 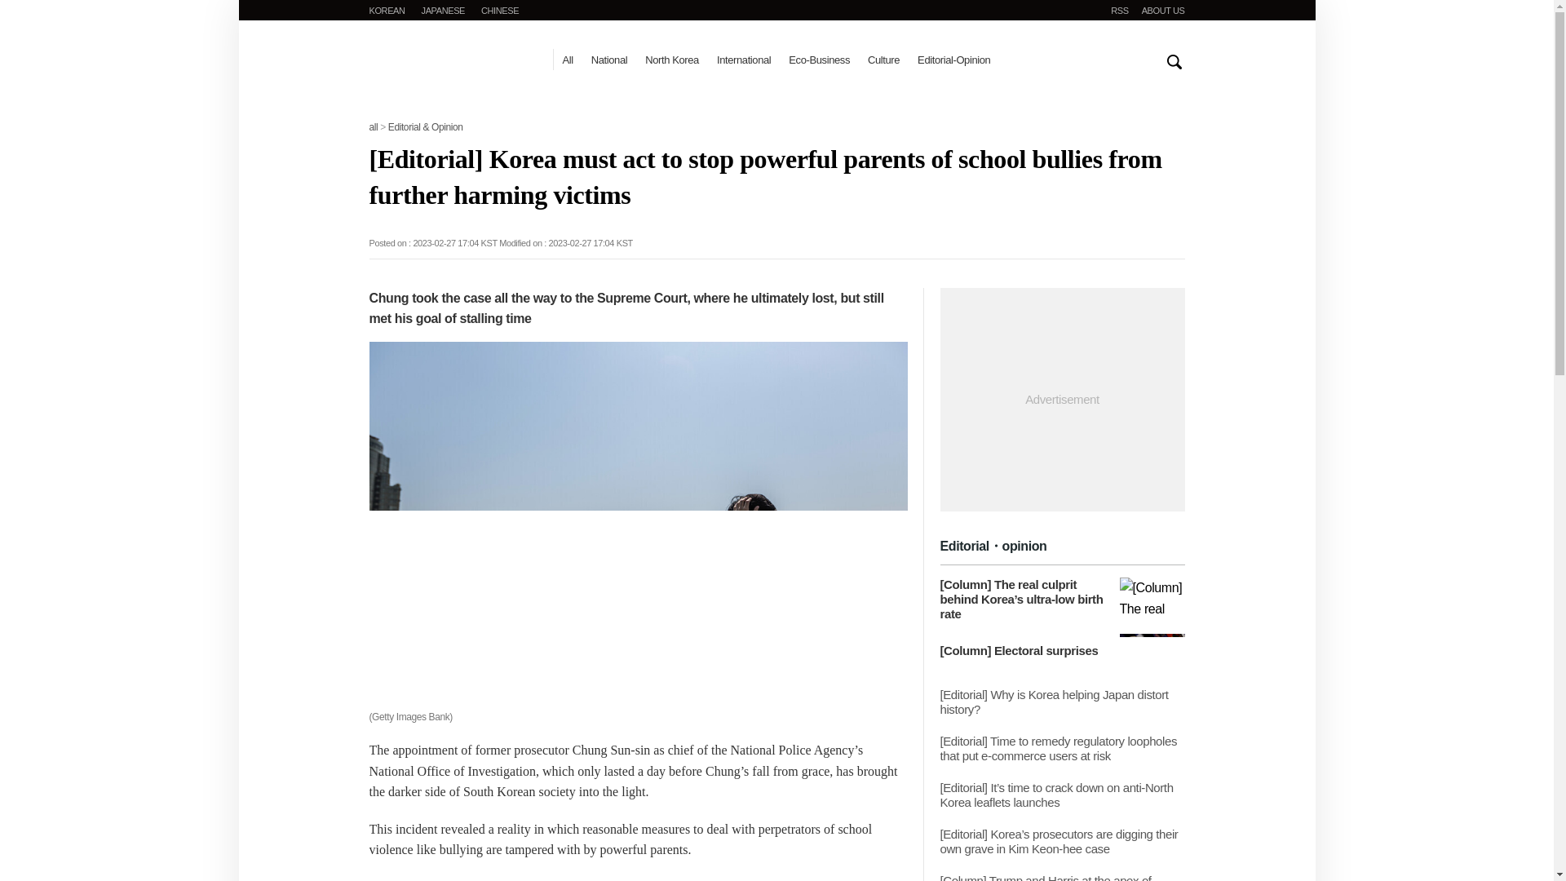 I want to click on Editorial-Opinion, so click(x=953, y=60).